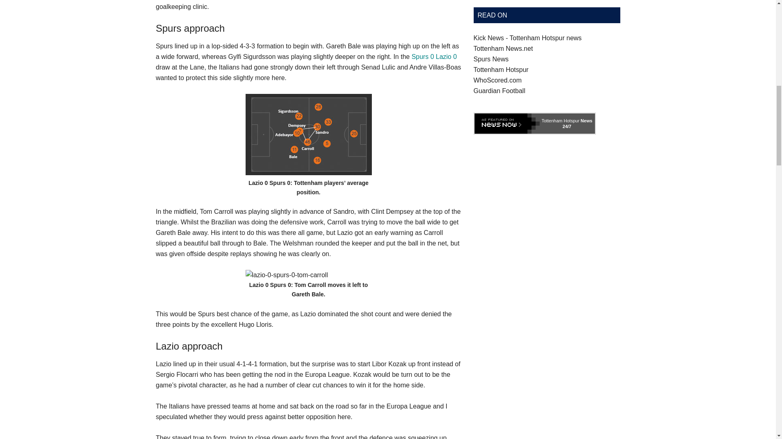 This screenshot has width=782, height=439. I want to click on Spurs 0 Lazio 0, so click(434, 56).